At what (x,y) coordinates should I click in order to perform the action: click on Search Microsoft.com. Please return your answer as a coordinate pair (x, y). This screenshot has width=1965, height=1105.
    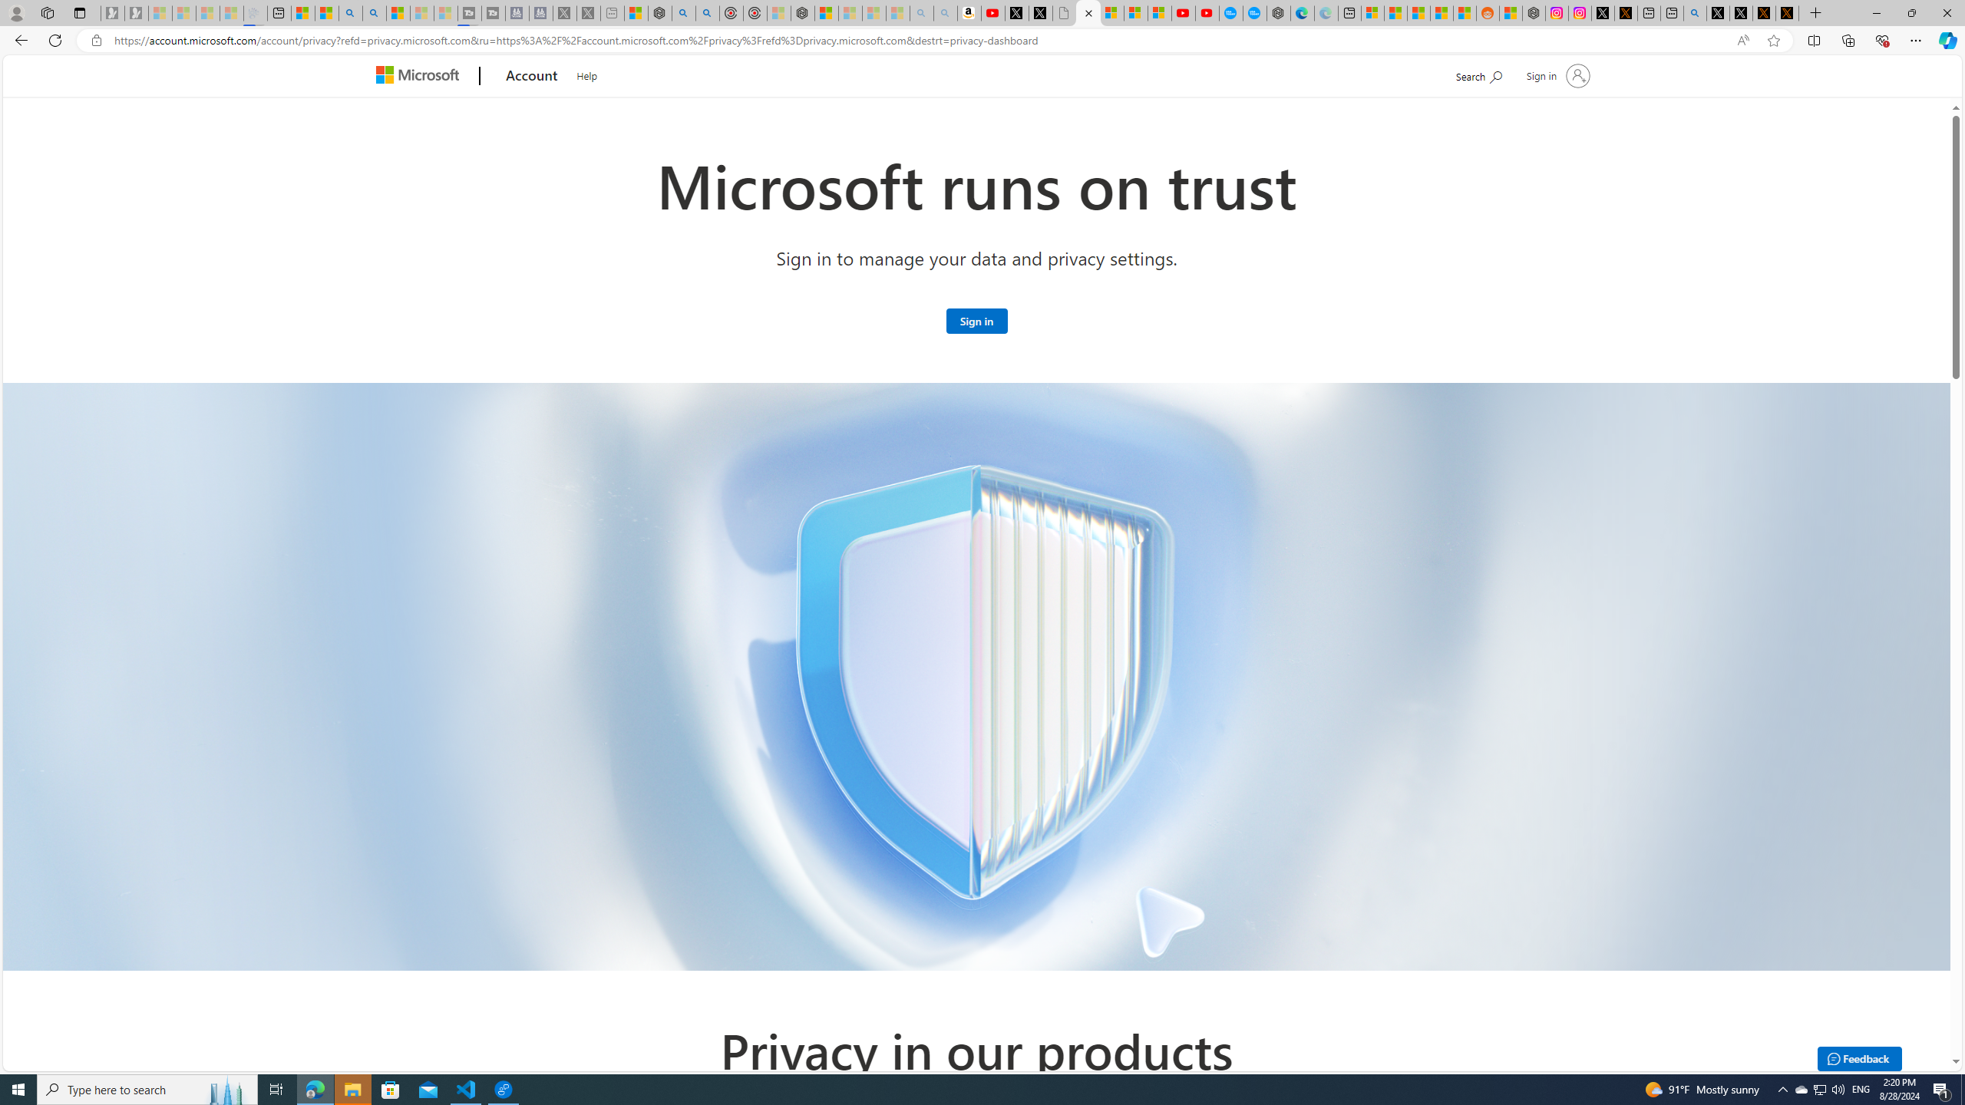
    Looking at the image, I should click on (1478, 74).